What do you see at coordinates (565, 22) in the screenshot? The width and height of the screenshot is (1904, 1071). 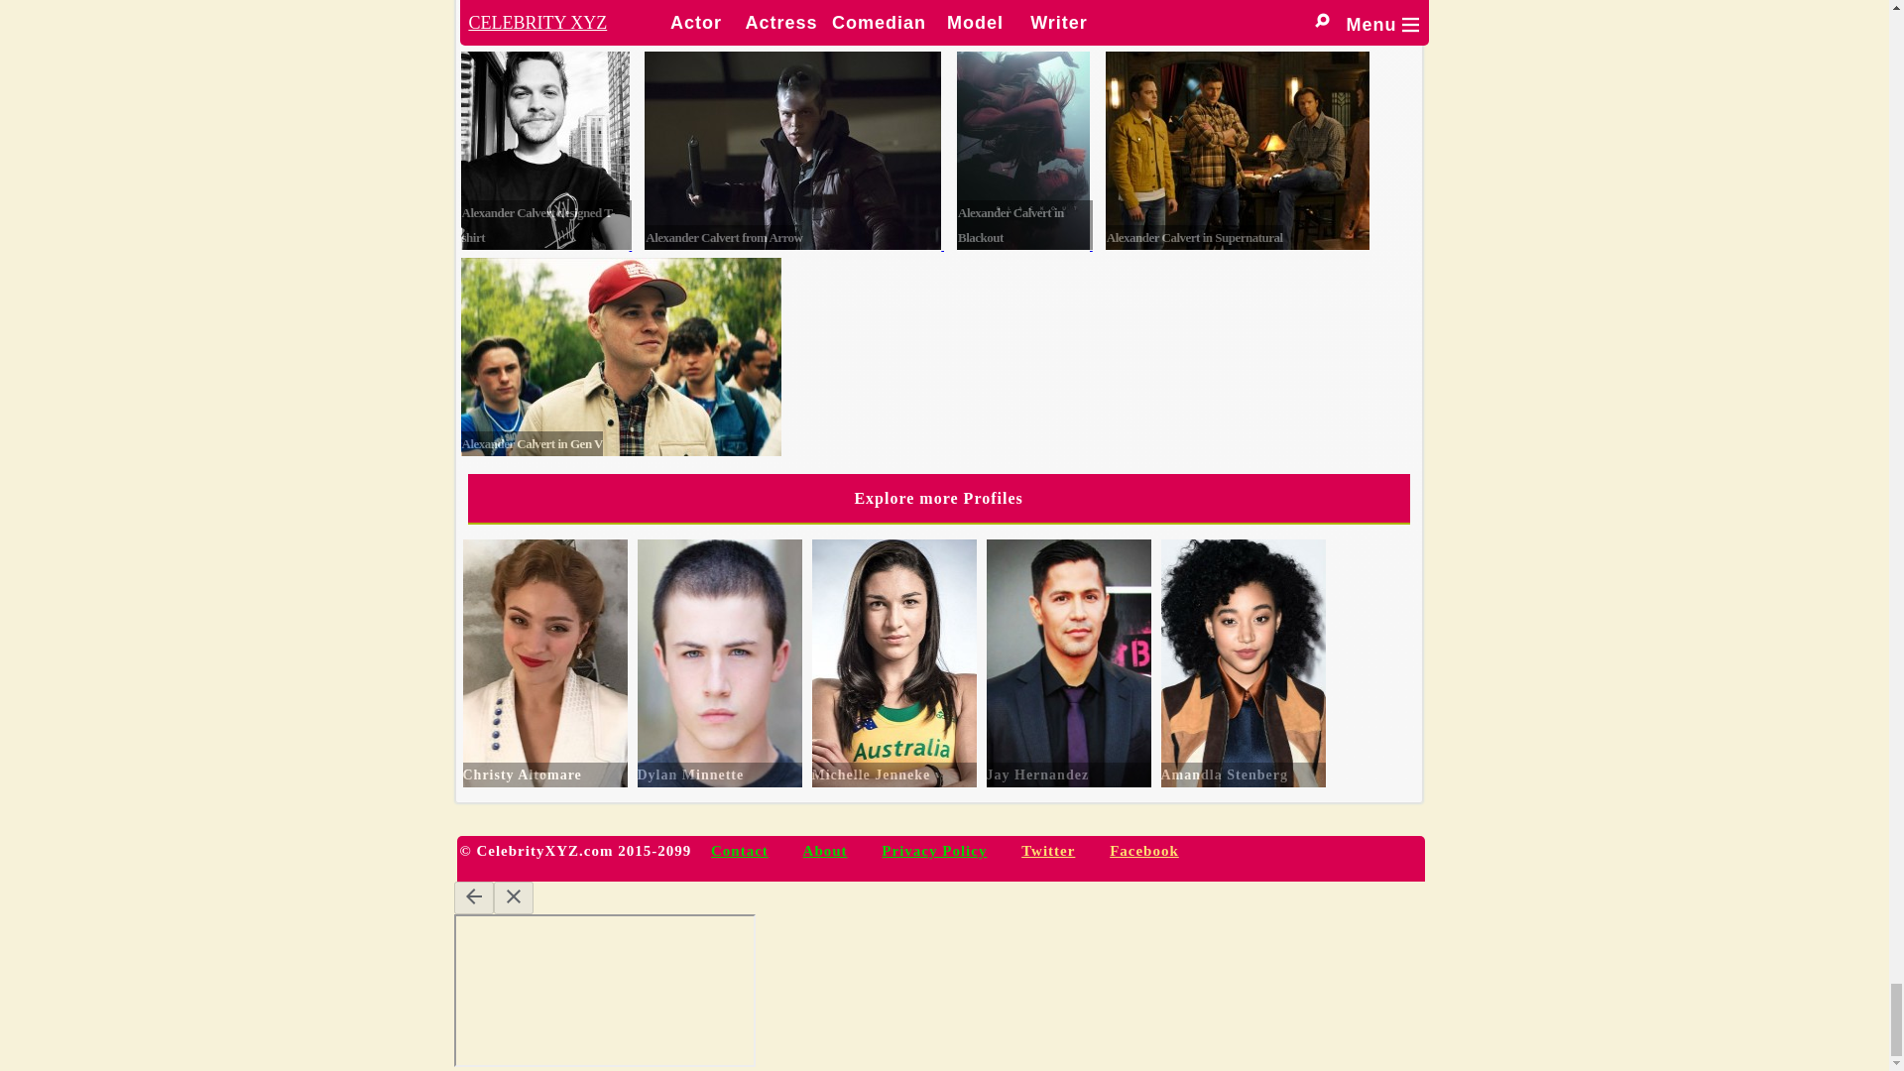 I see `Alexander Calvert with wife Jenna Berman` at bounding box center [565, 22].